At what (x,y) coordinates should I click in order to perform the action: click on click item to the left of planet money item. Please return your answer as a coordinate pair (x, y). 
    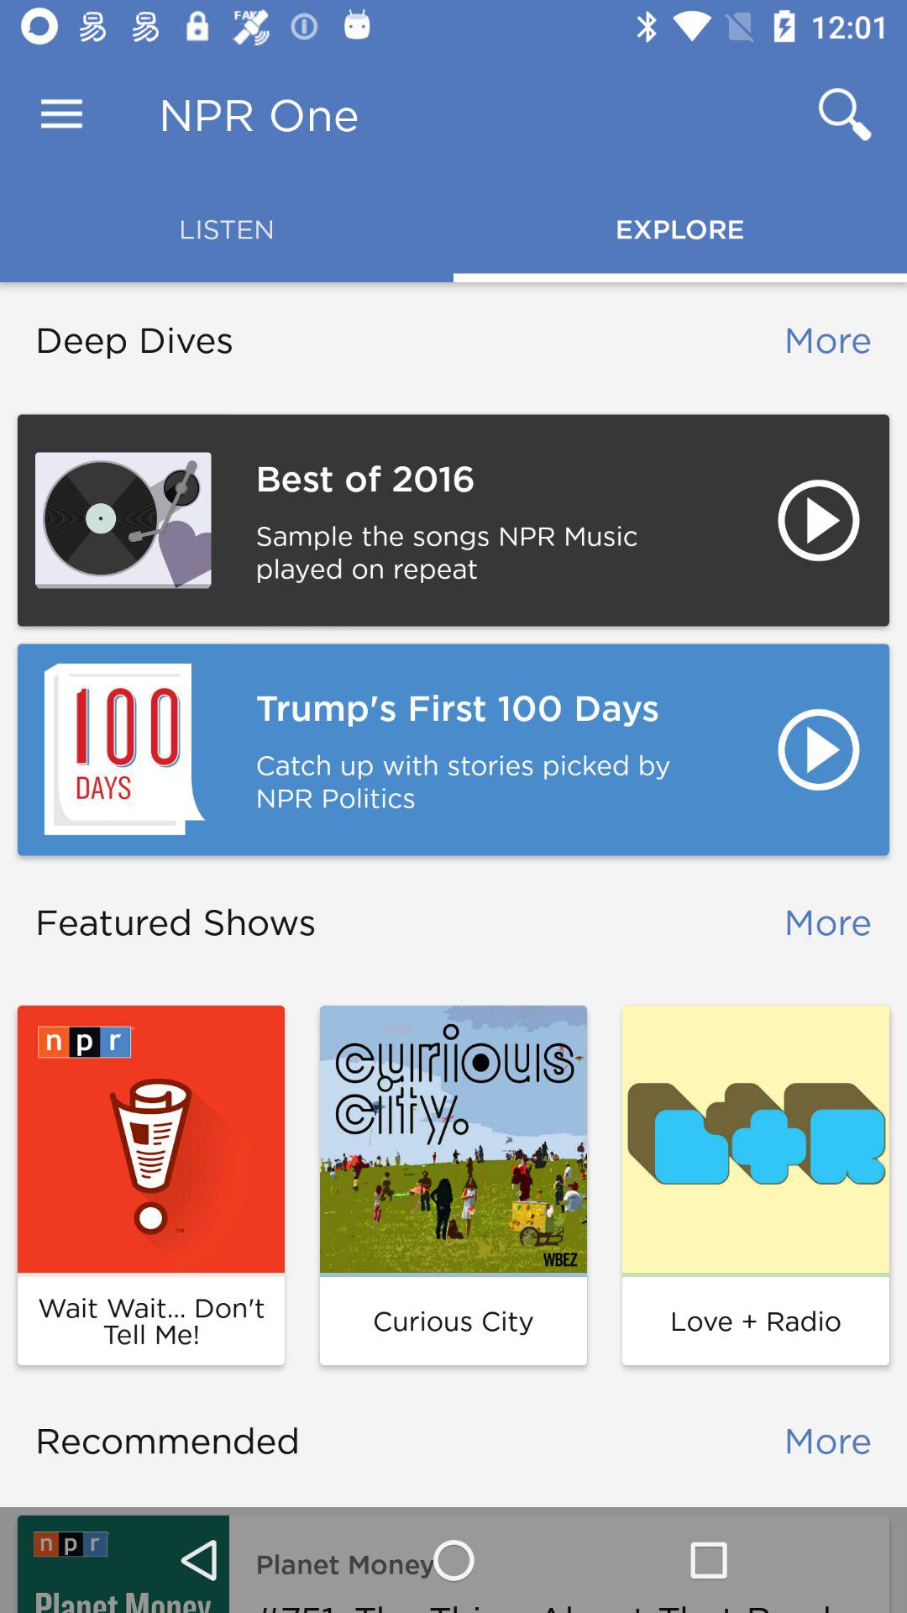
    Looking at the image, I should click on (123, 1564).